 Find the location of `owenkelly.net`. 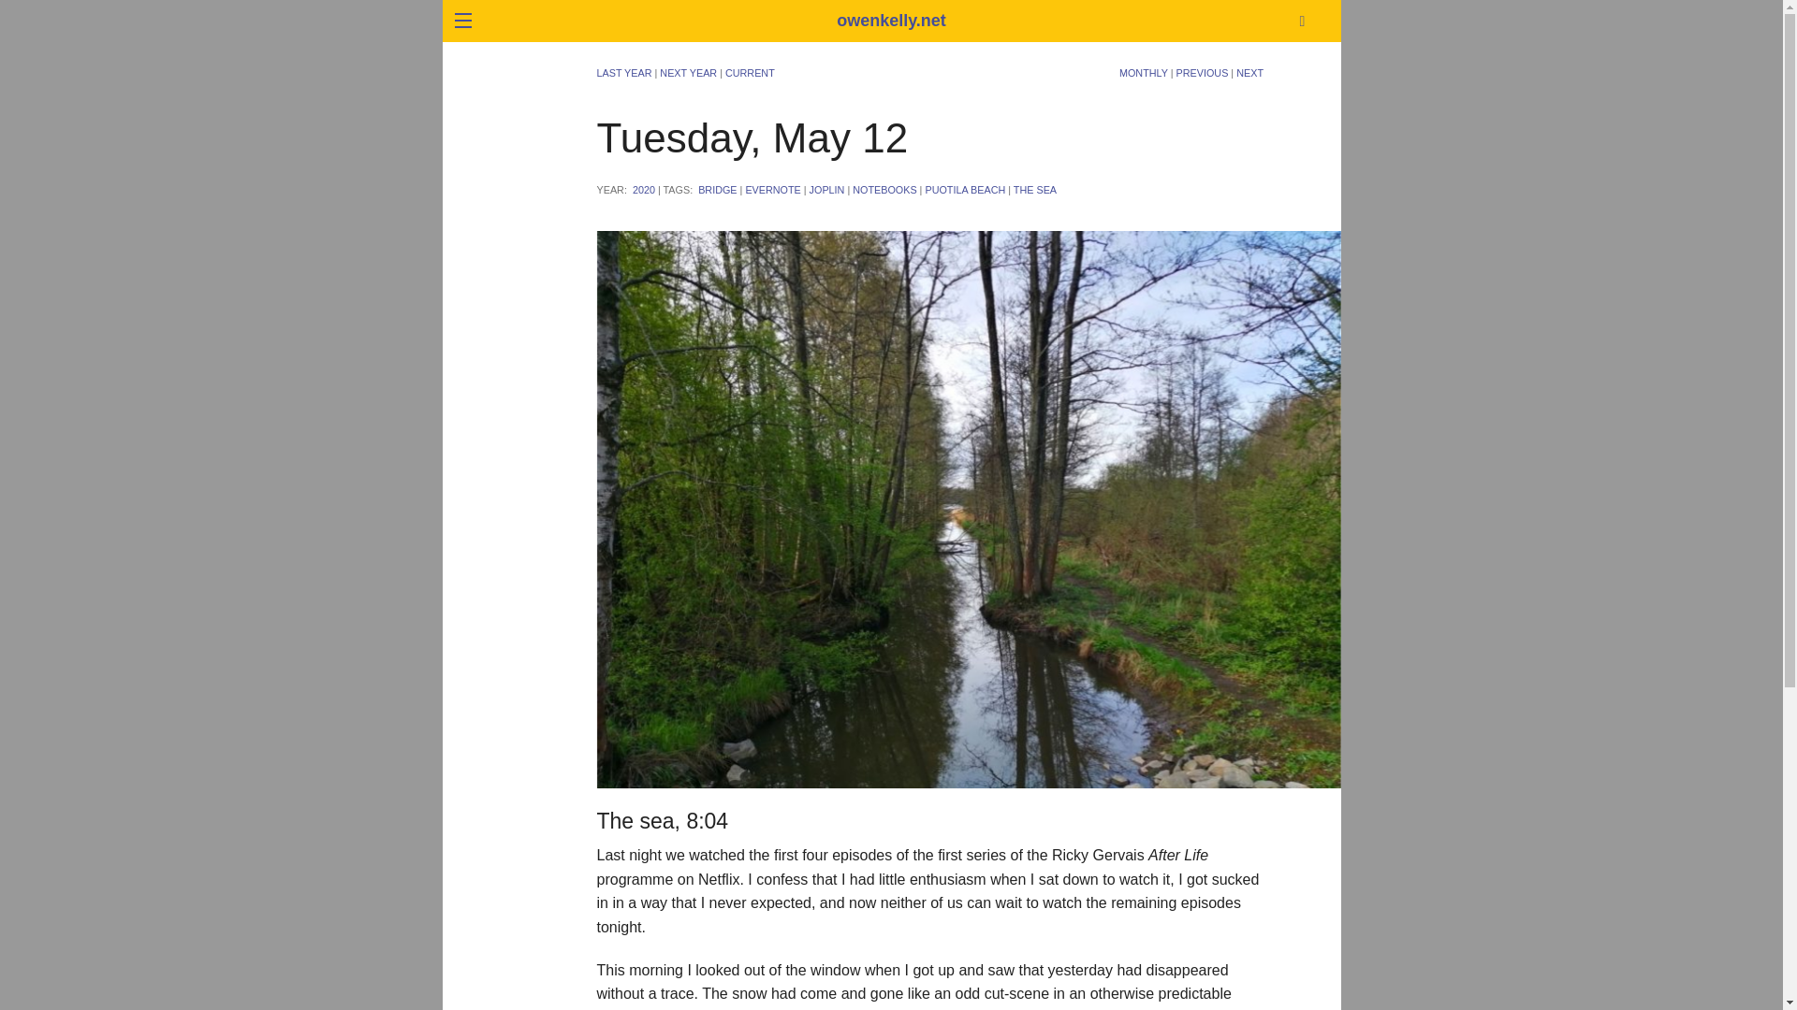

owenkelly.net is located at coordinates (891, 21).